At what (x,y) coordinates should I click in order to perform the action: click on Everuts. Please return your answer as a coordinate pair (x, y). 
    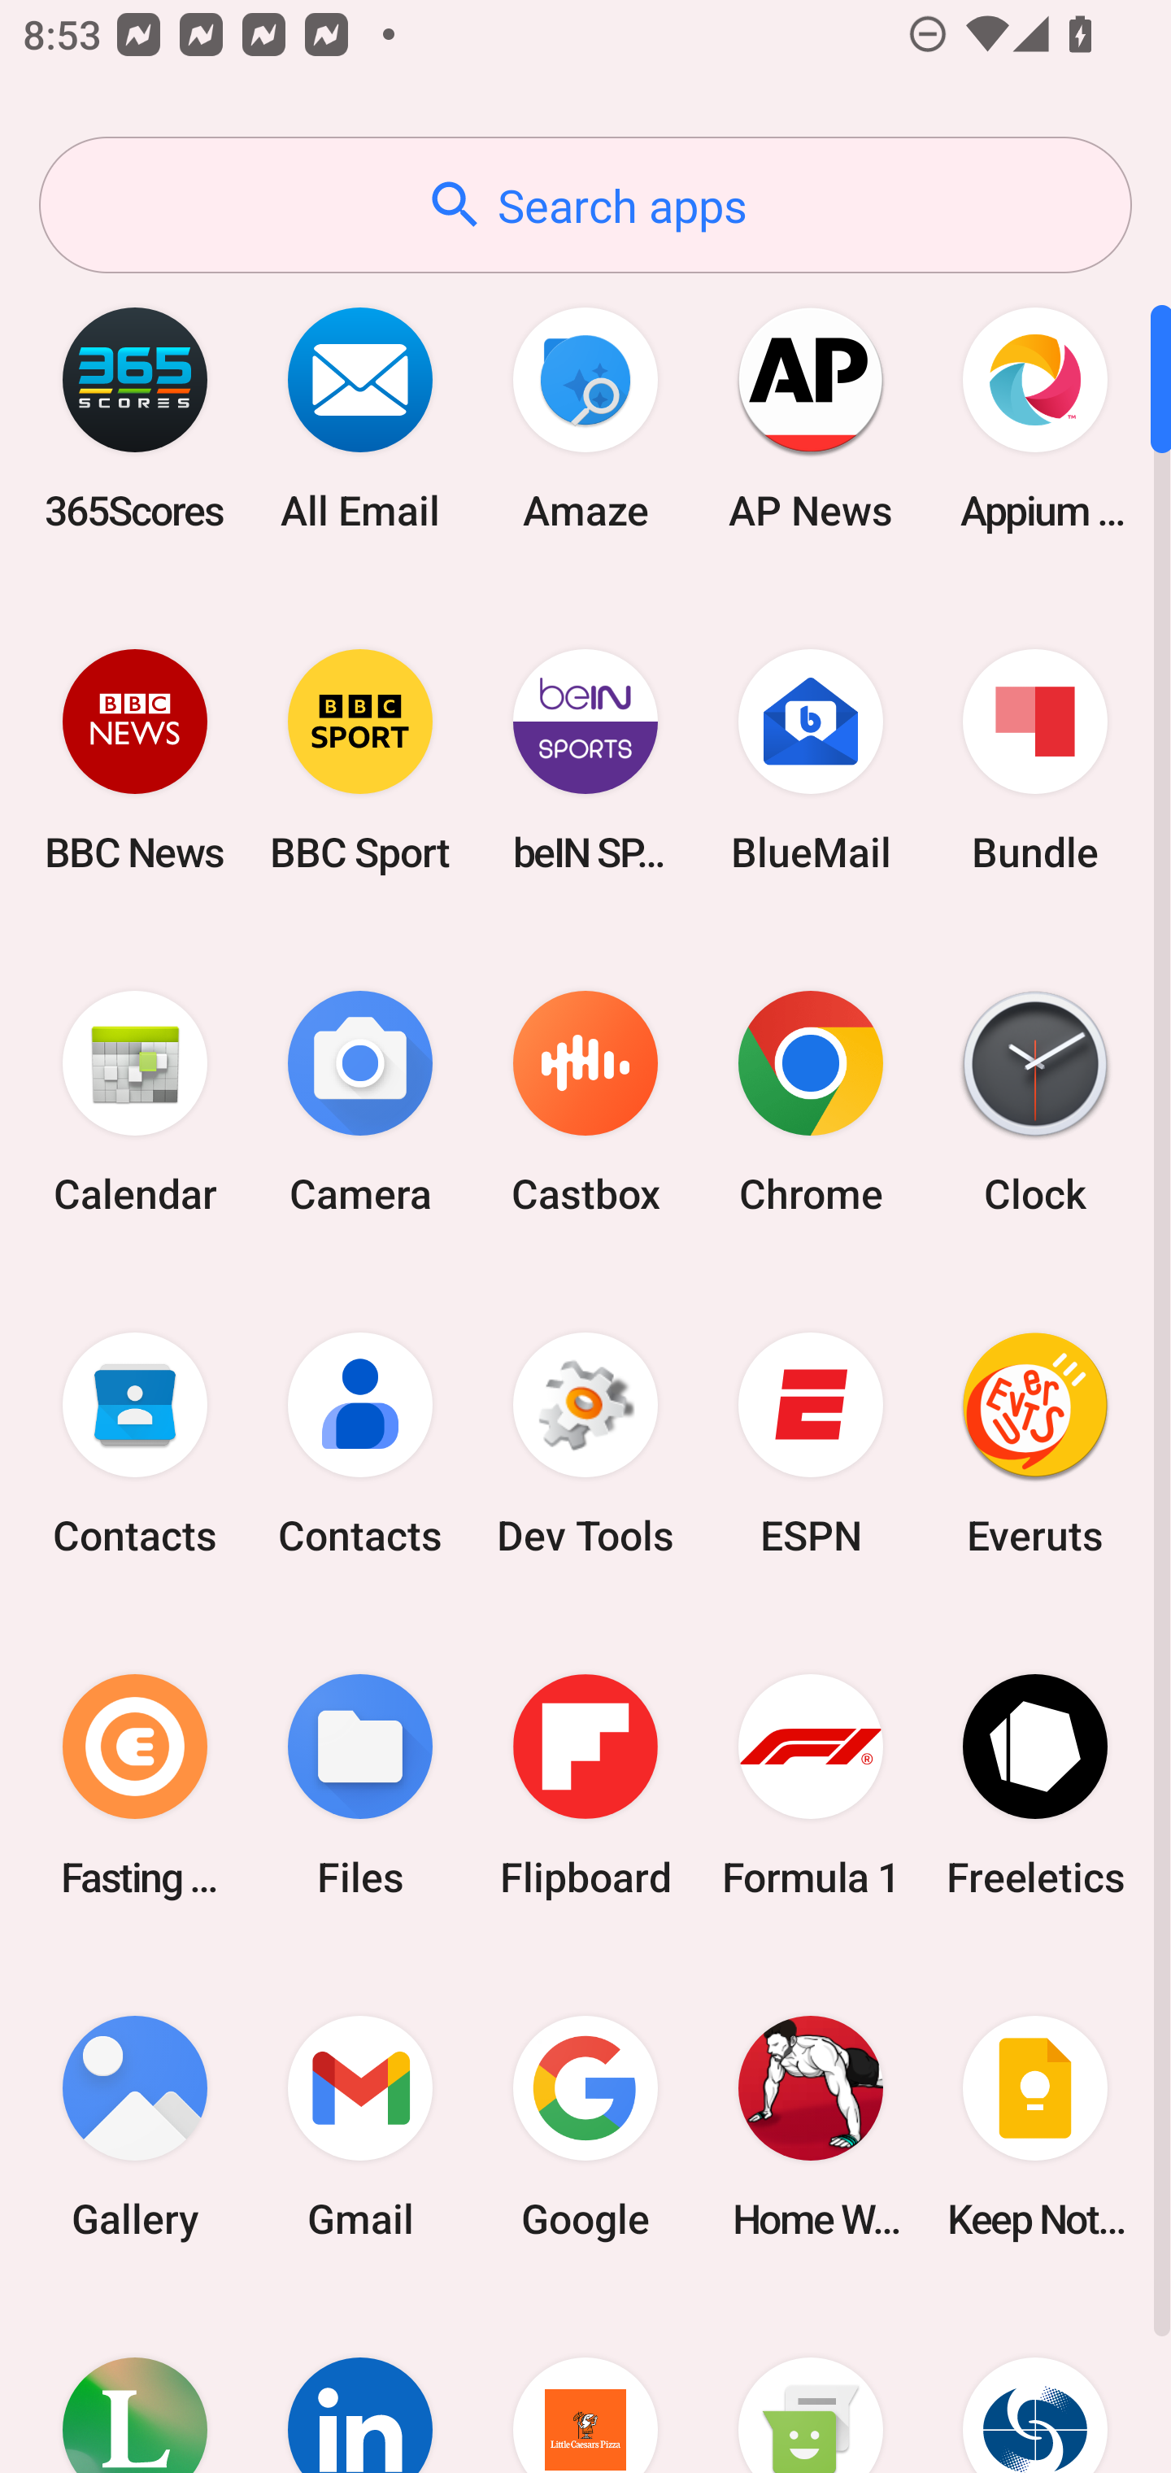
    Looking at the image, I should click on (1035, 1444).